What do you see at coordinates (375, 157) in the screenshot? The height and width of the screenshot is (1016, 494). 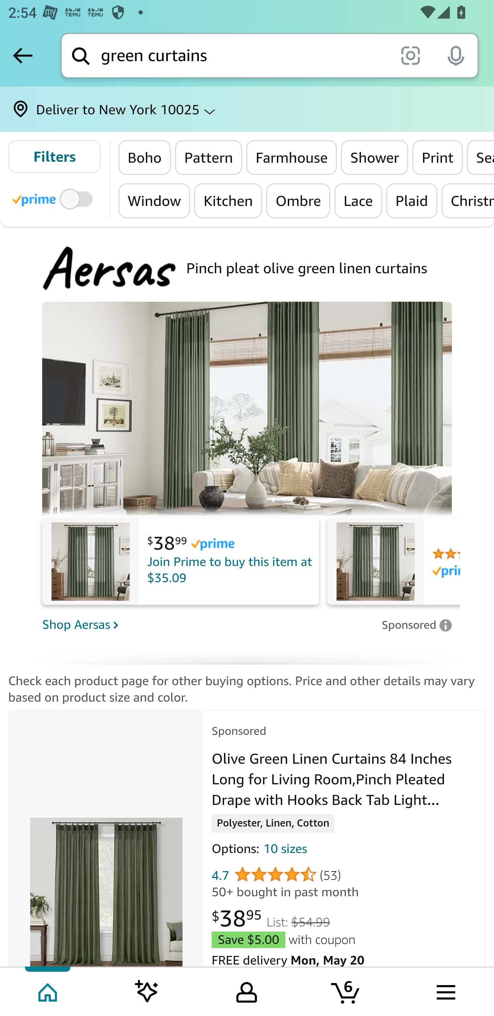 I see `Shower` at bounding box center [375, 157].